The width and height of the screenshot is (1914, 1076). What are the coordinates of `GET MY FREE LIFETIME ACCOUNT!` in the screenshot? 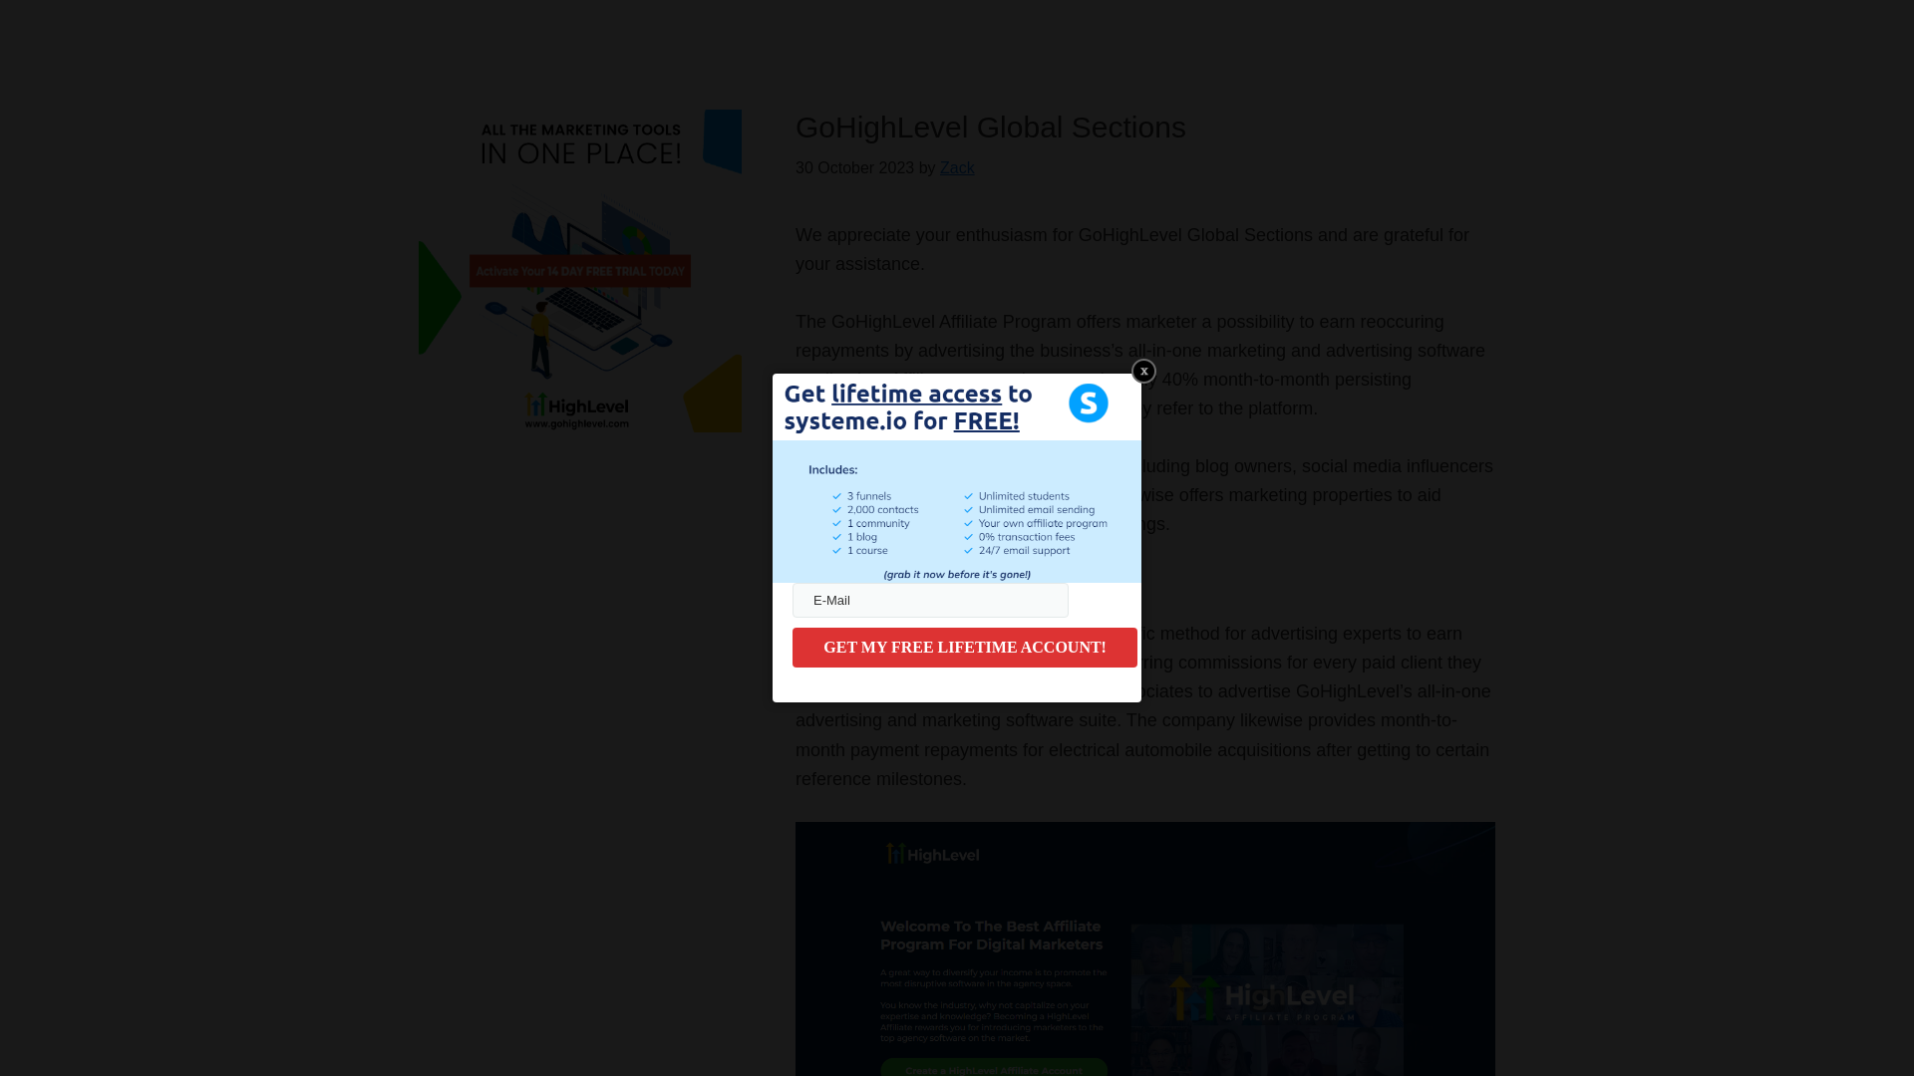 It's located at (964, 647).